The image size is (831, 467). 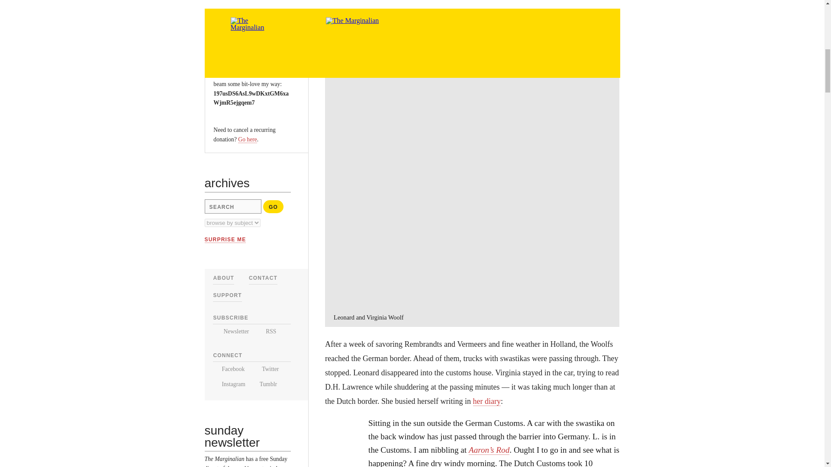 What do you see at coordinates (223, 278) in the screenshot?
I see `ABOUT` at bounding box center [223, 278].